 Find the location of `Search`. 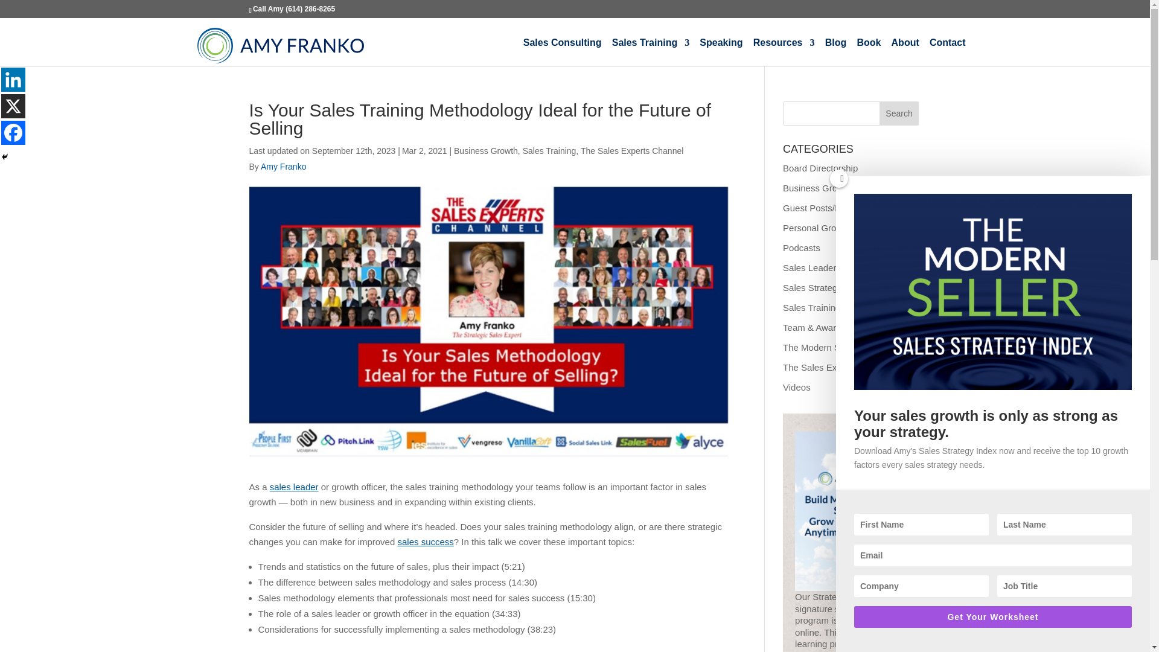

Search is located at coordinates (899, 113).